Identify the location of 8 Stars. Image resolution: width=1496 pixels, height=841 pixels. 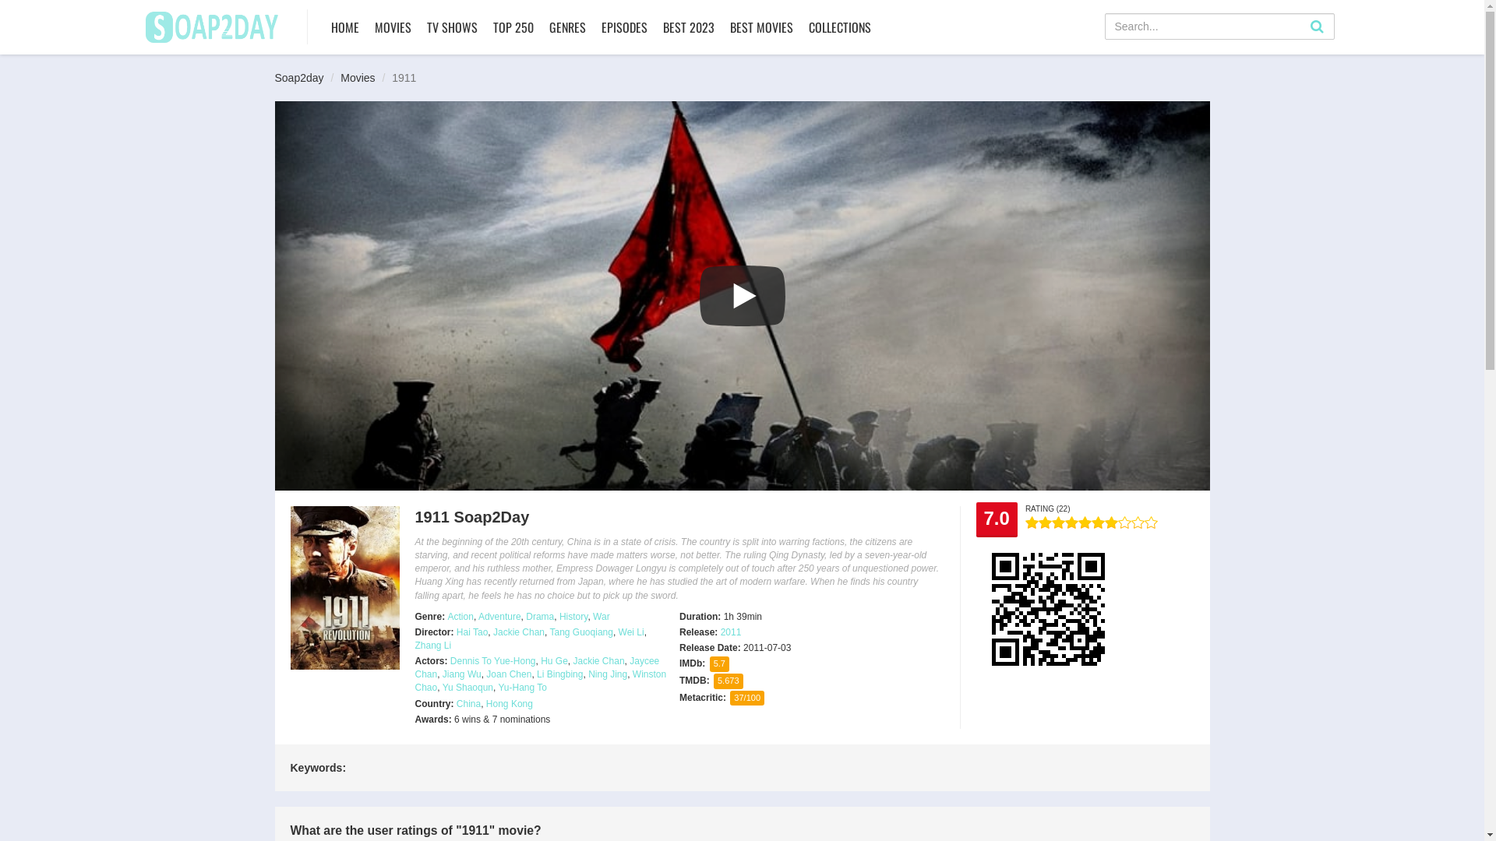
(1125, 523).